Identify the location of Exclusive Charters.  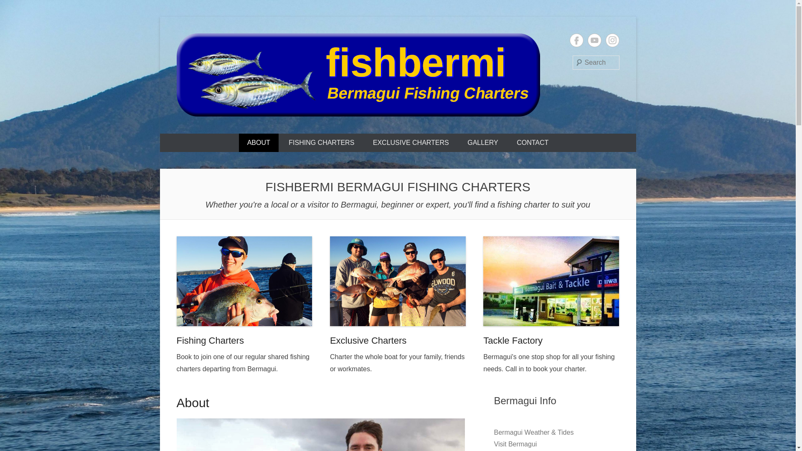
(398, 281).